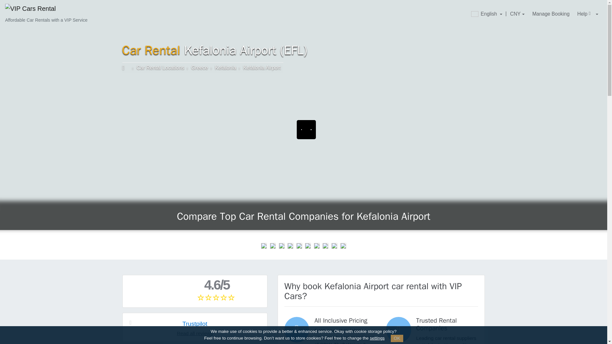 This screenshot has height=344, width=612. What do you see at coordinates (308, 246) in the screenshot?
I see `Firefly` at bounding box center [308, 246].